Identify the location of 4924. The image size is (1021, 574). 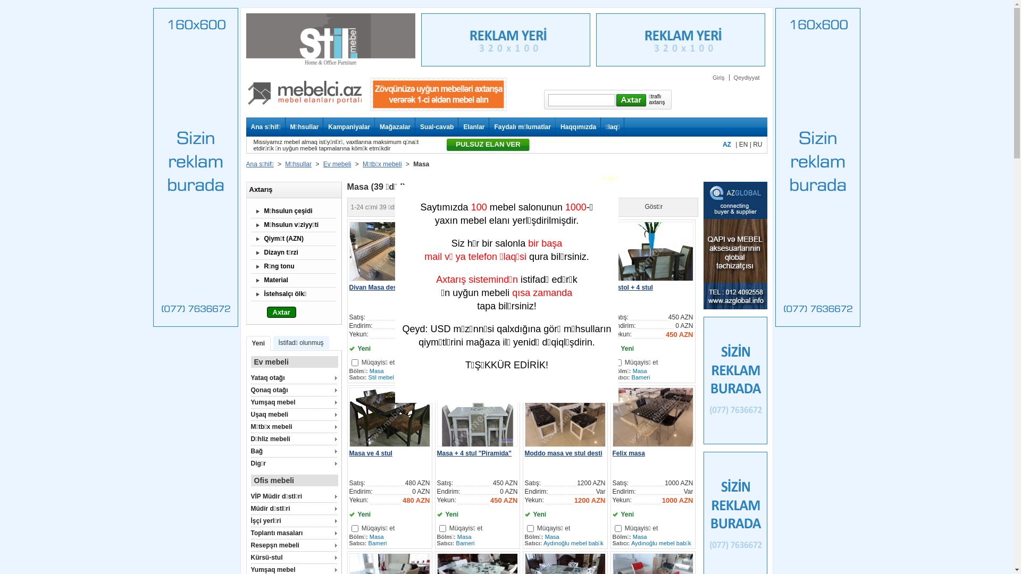
(530, 362).